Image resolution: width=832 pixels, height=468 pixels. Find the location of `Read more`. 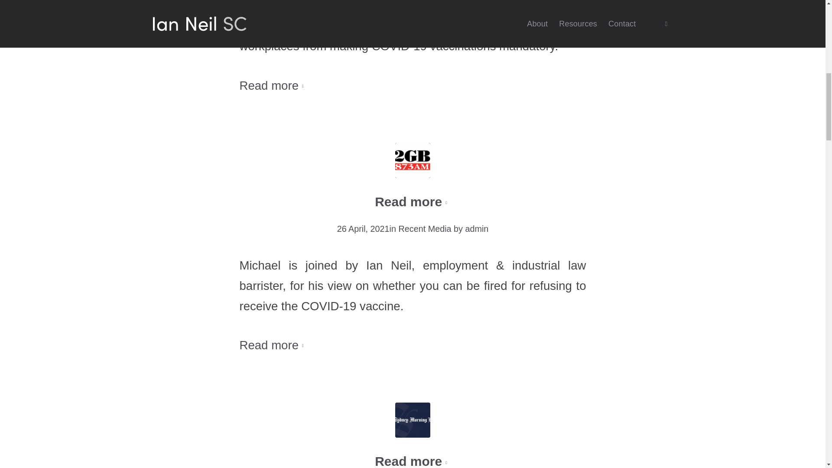

Read more is located at coordinates (413, 202).